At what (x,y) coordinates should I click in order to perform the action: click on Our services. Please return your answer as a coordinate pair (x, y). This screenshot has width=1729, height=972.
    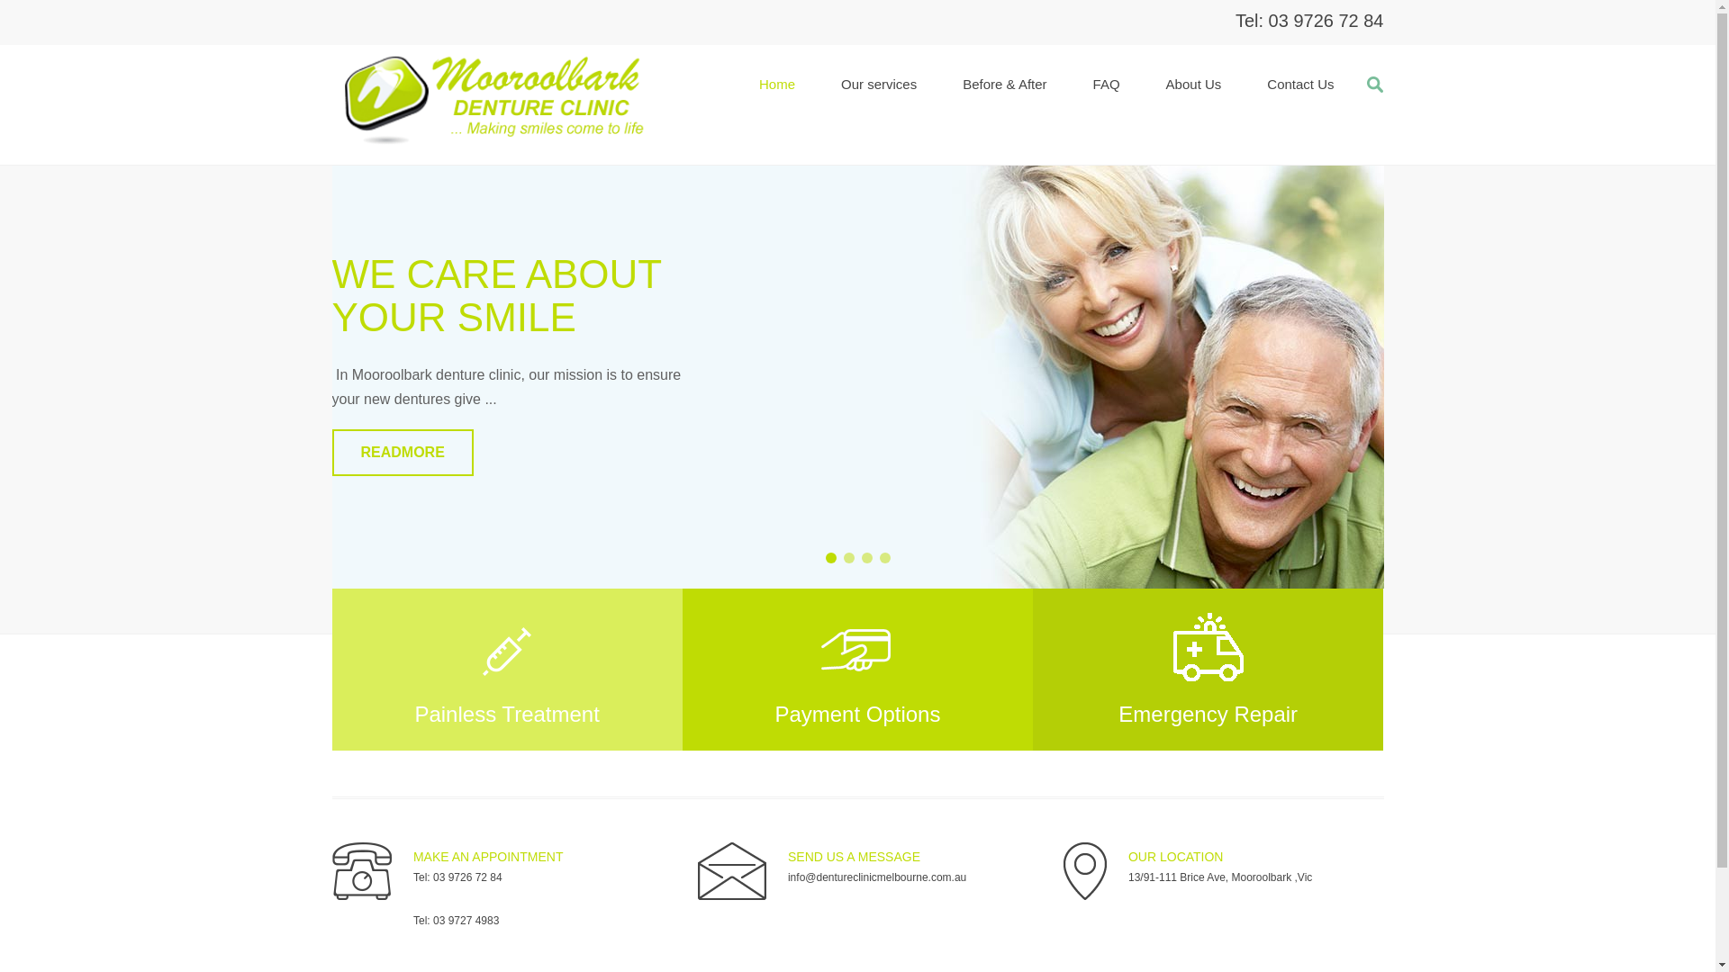
    Looking at the image, I should click on (879, 85).